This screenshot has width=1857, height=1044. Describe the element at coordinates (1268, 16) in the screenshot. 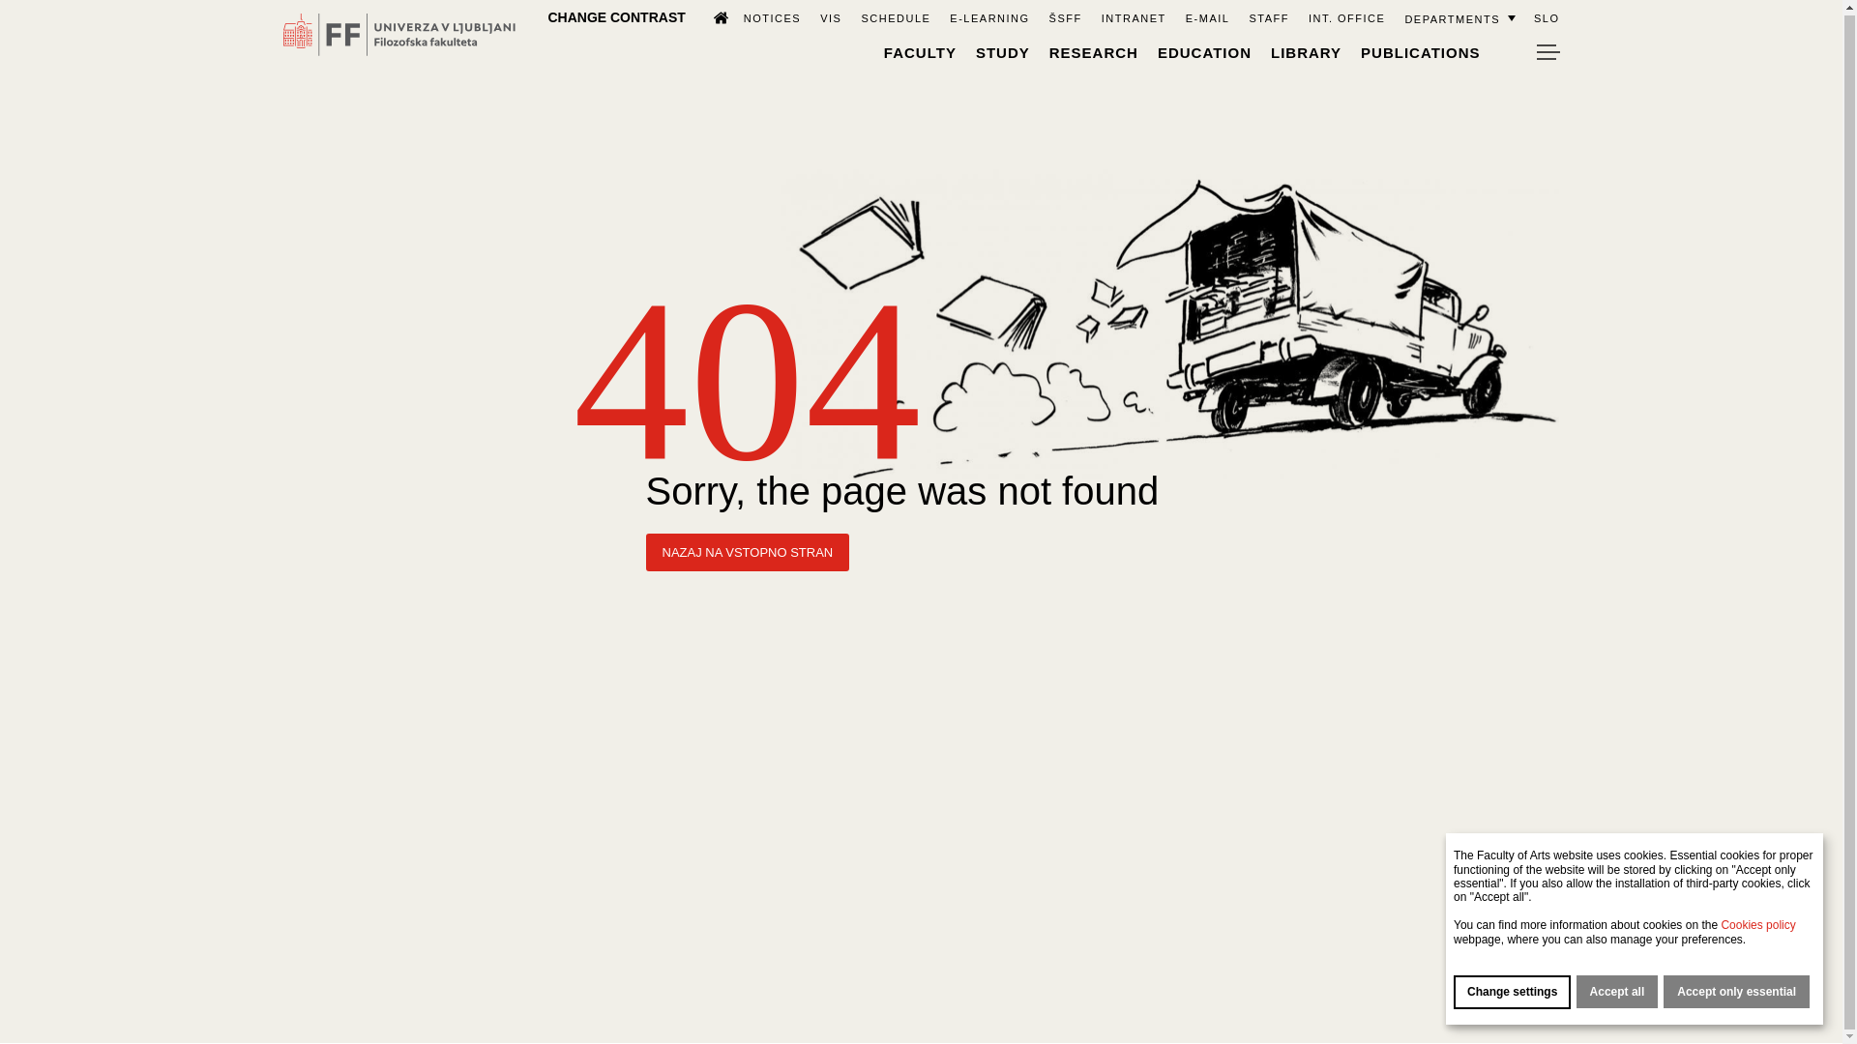

I see `STAFF` at that location.